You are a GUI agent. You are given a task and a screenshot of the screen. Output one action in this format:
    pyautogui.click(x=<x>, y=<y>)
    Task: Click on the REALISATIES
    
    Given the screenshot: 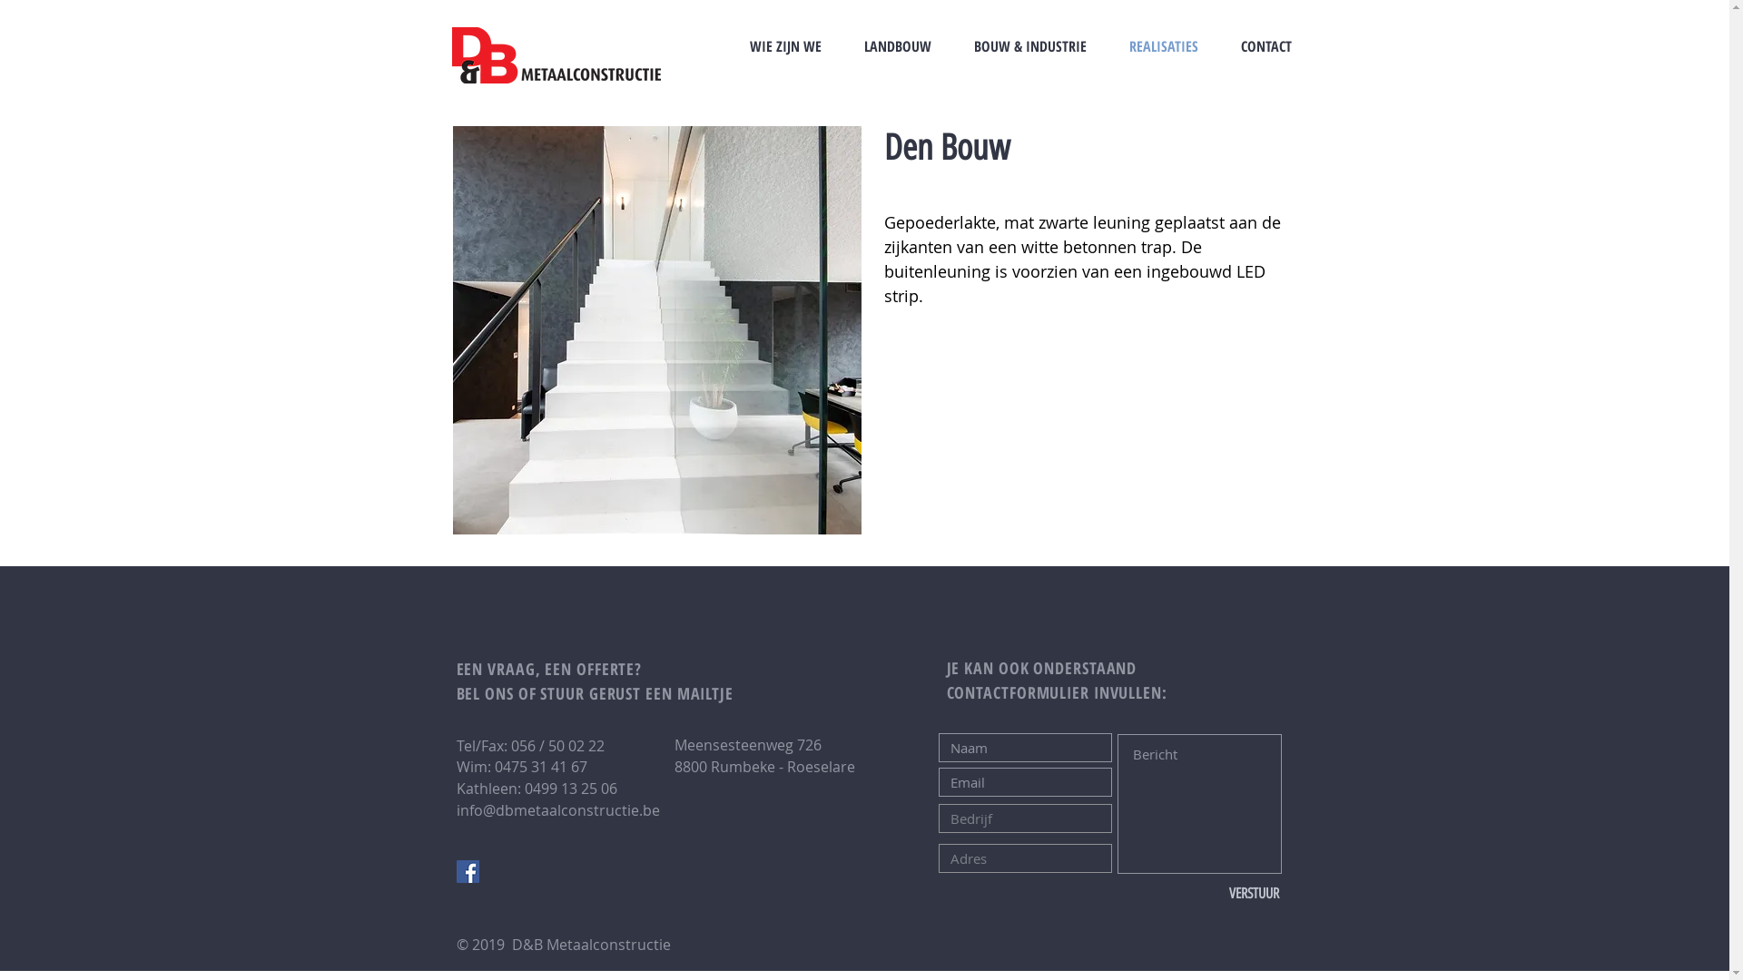 What is the action you would take?
    pyautogui.click(x=1164, y=46)
    